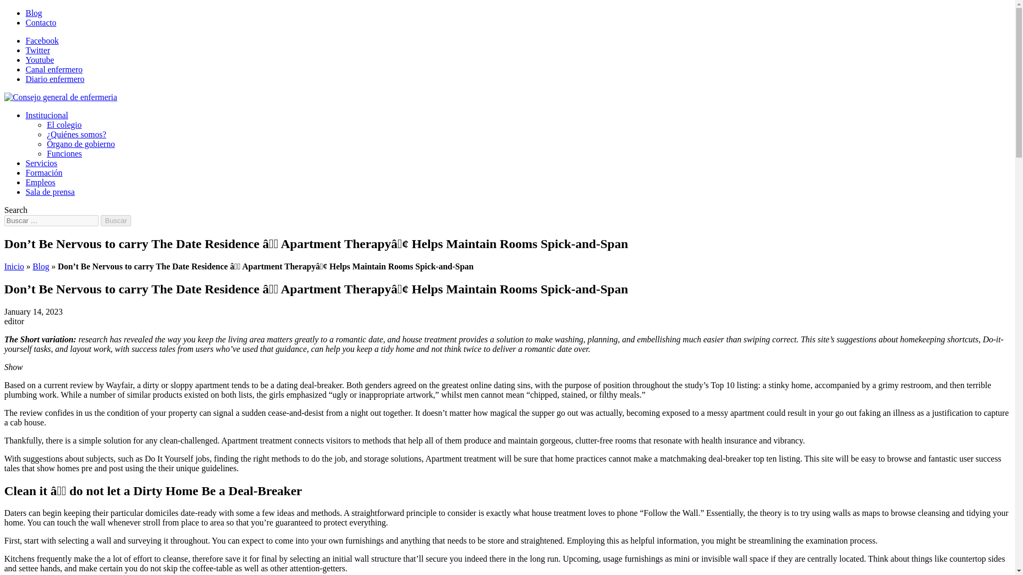  What do you see at coordinates (55, 79) in the screenshot?
I see `Diario enfermero` at bounding box center [55, 79].